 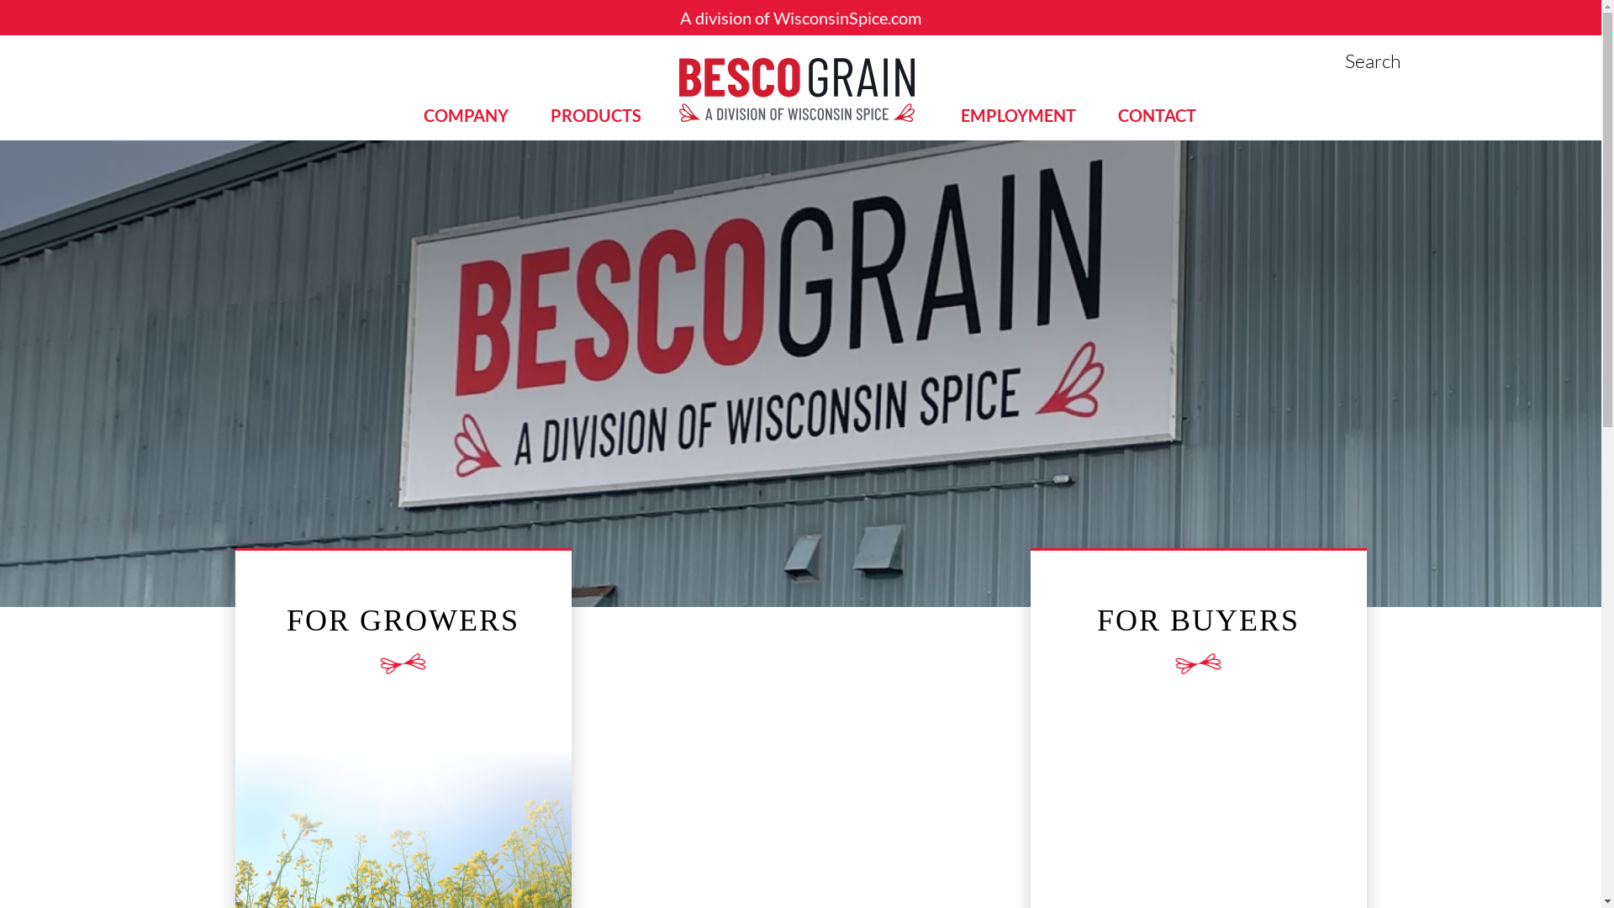 What do you see at coordinates (800, 18) in the screenshot?
I see `A division of WisconsinSpice.com` at bounding box center [800, 18].